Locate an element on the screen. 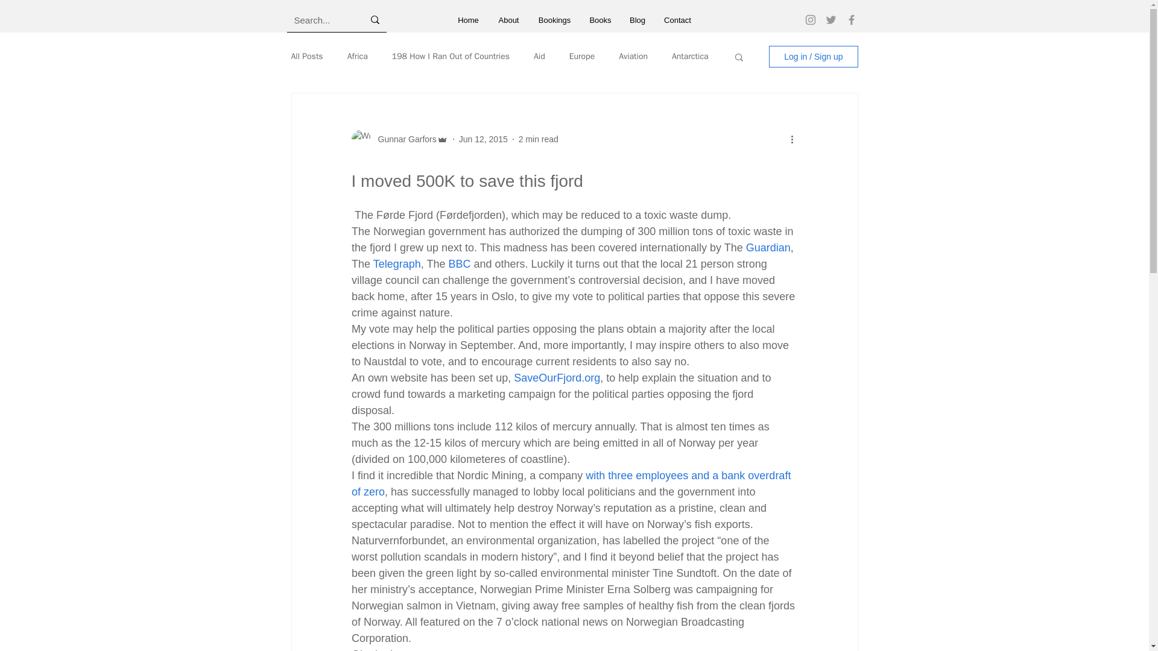 This screenshot has height=651, width=1158. Gunnar Garfors is located at coordinates (403, 139).